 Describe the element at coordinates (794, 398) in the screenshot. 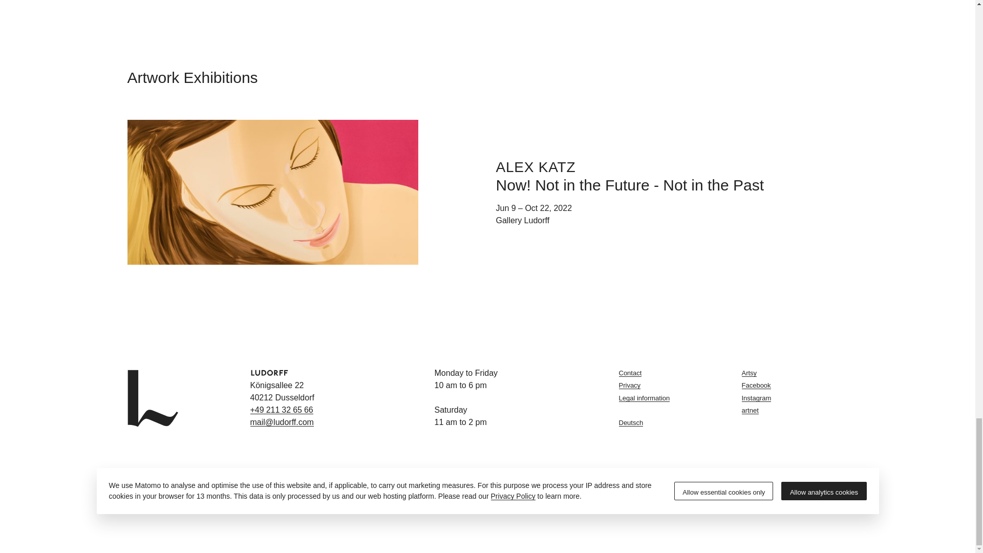

I see `Instagram` at that location.